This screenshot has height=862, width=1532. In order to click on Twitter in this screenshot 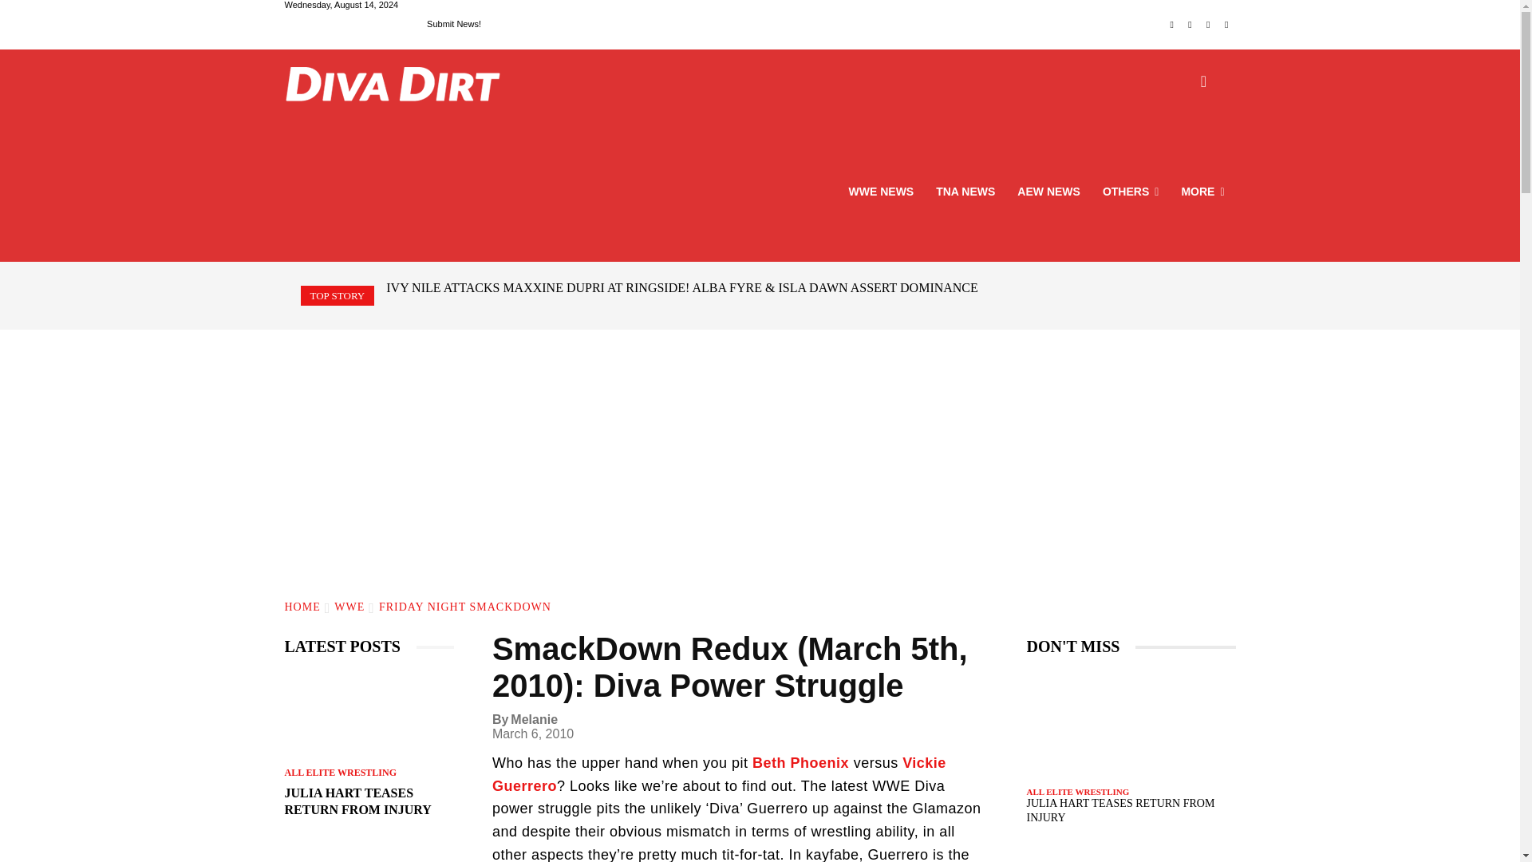, I will do `click(1208, 26)`.